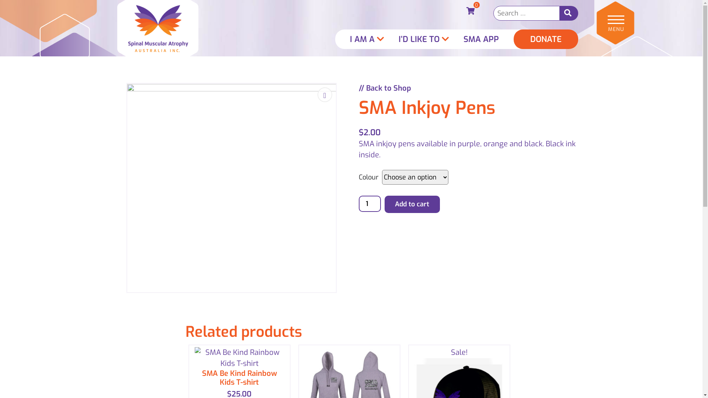 The width and height of the screenshot is (708, 398). I want to click on // Back to Shop, so click(467, 88).